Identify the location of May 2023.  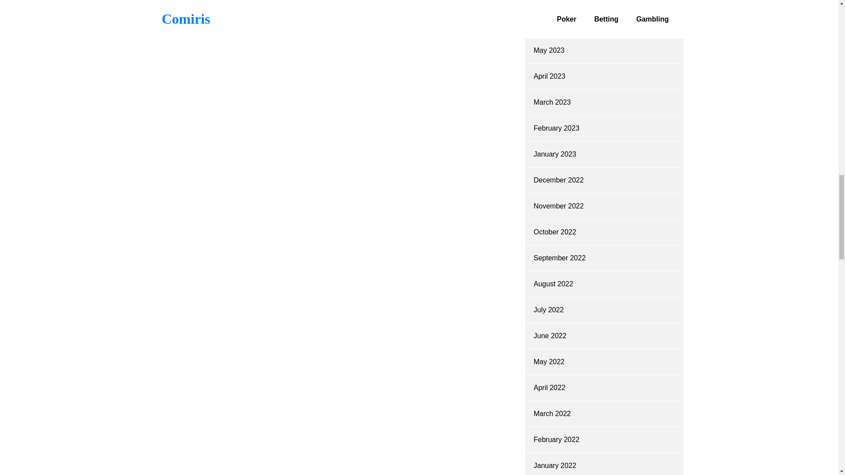
(548, 50).